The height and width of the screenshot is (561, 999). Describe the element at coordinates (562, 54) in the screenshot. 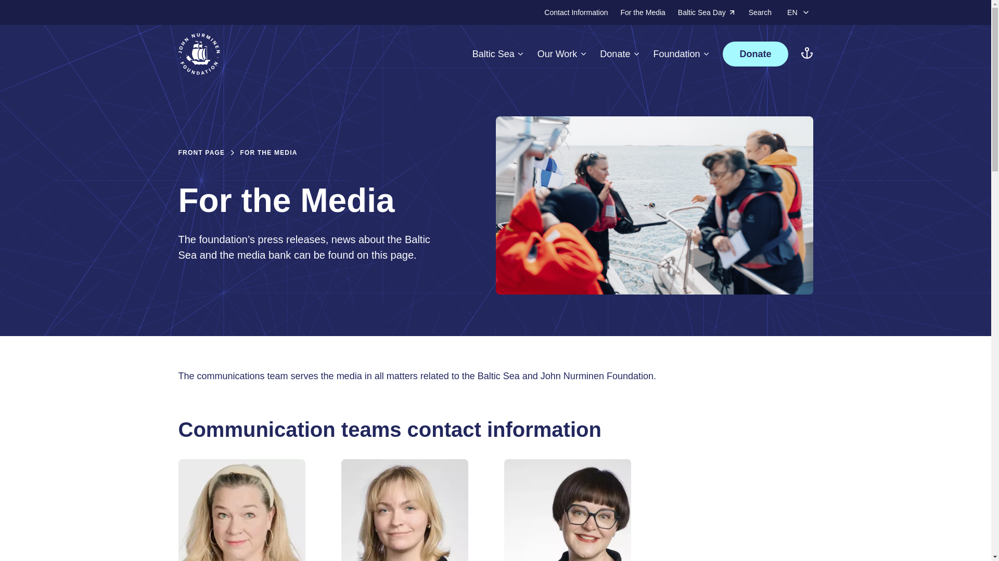

I see `Our Work` at that location.